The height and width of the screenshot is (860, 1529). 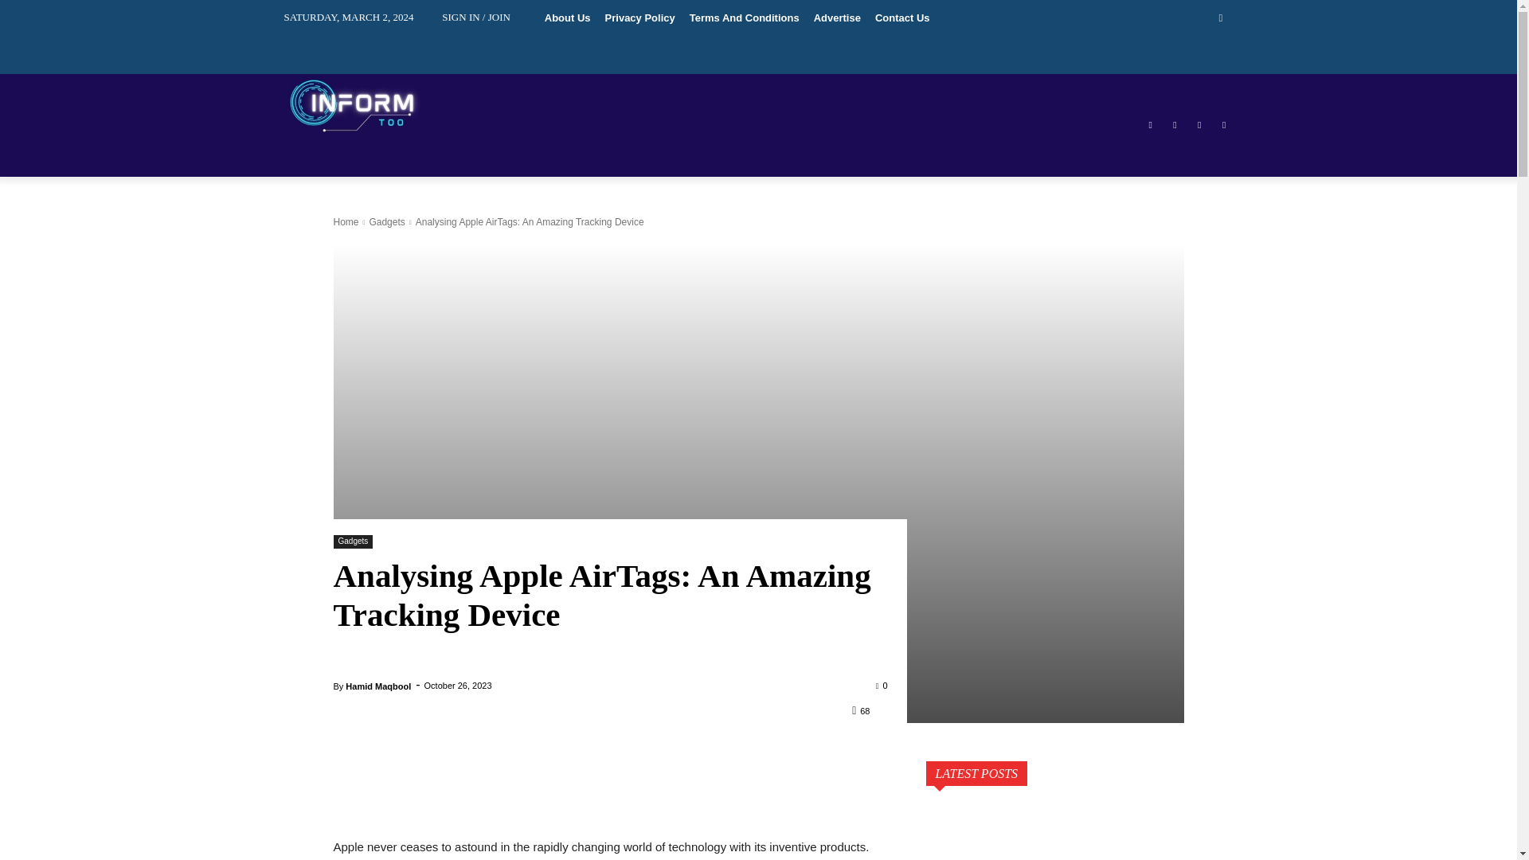 I want to click on View all posts in Gadgets, so click(x=386, y=222).